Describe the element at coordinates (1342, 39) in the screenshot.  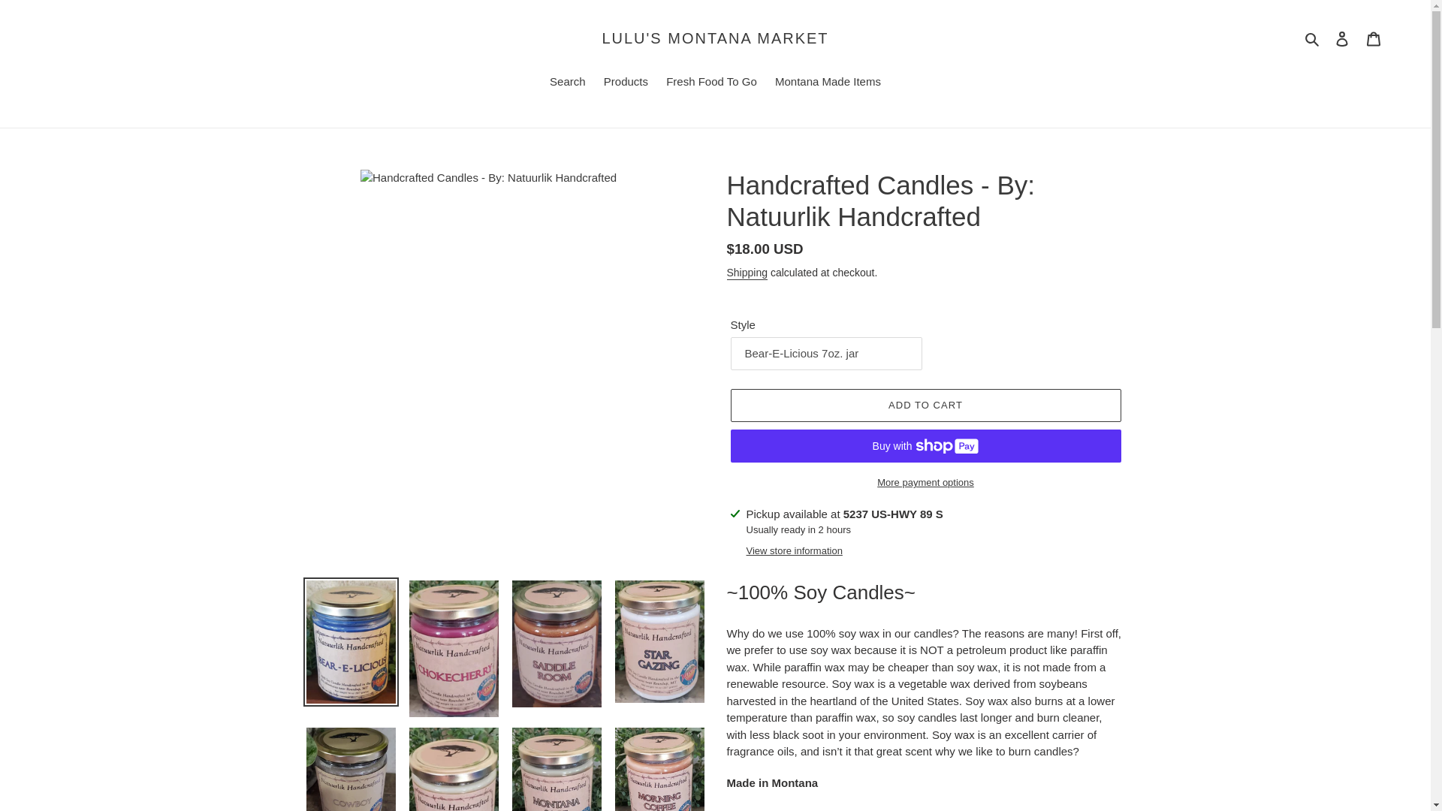
I see `Log in` at that location.